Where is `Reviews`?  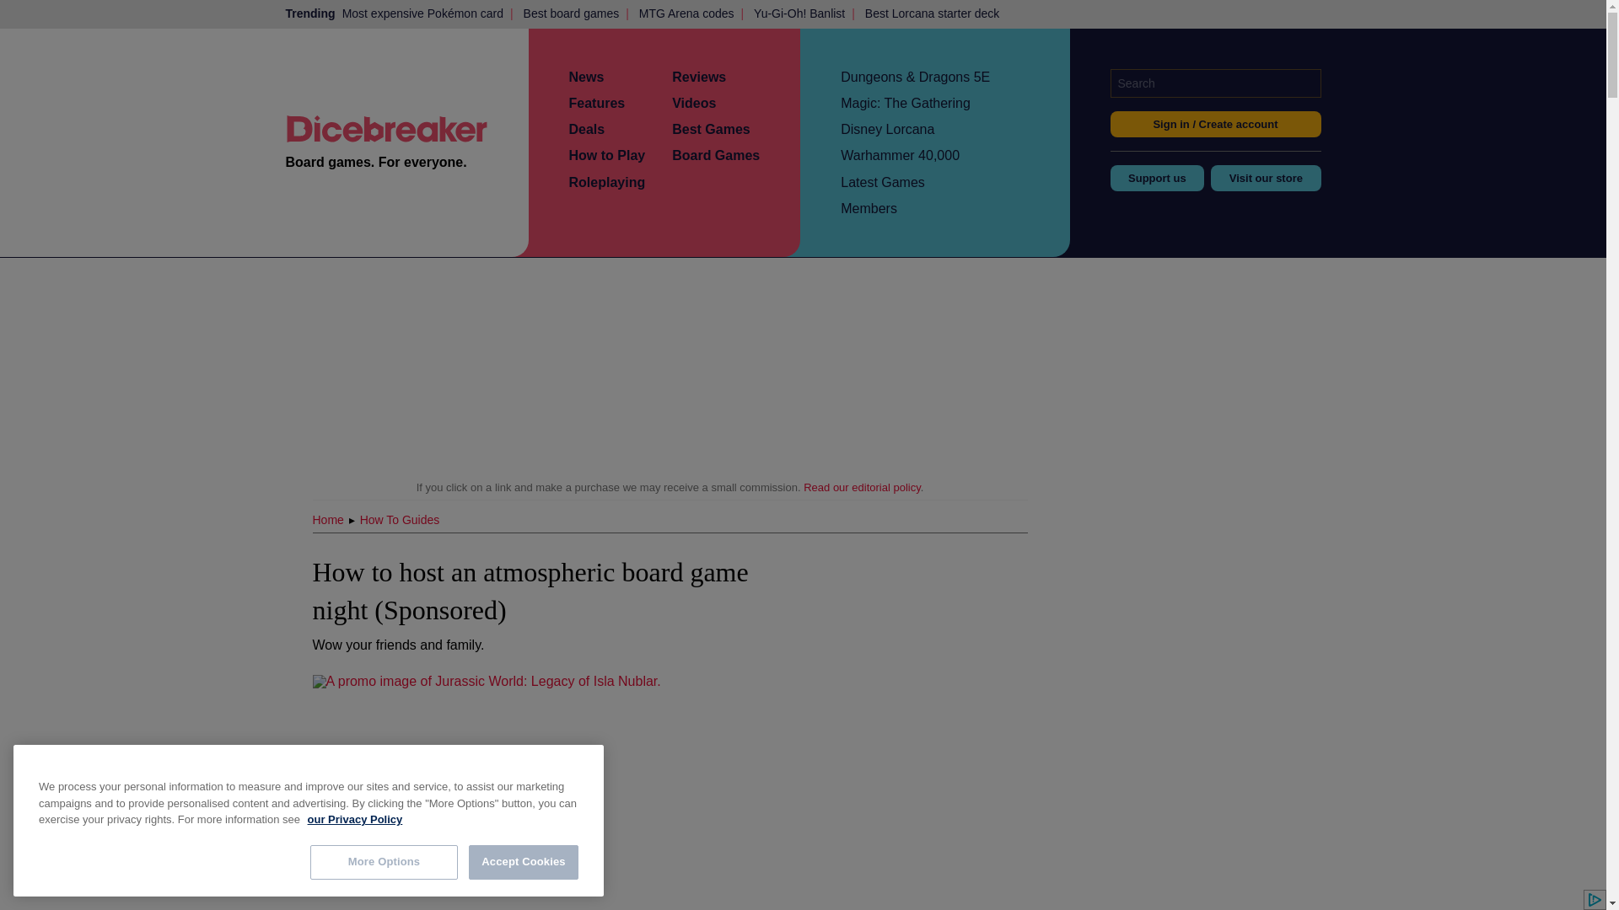
Reviews is located at coordinates (698, 78).